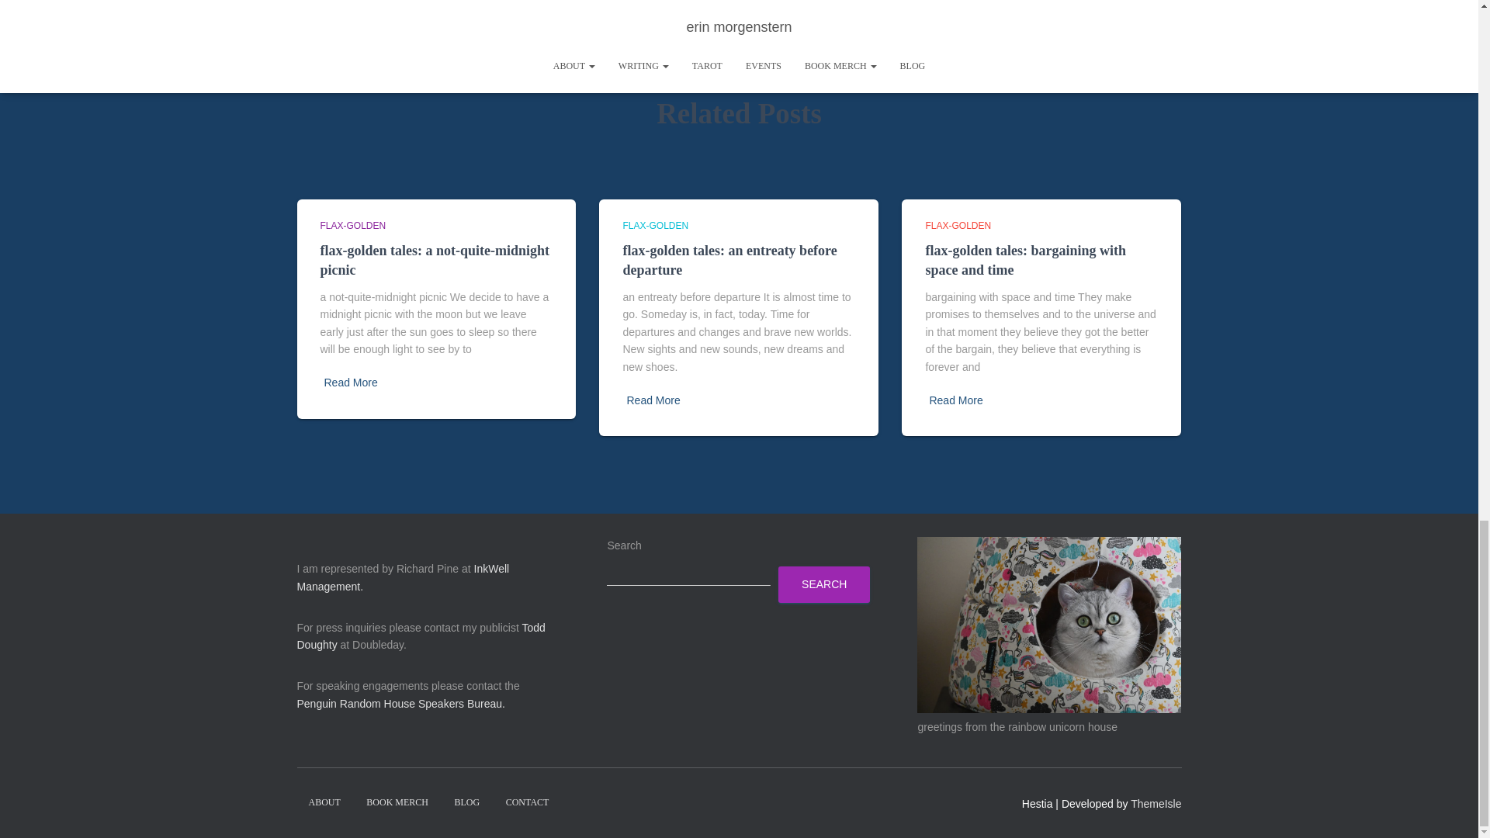 The height and width of the screenshot is (838, 1490). Describe the element at coordinates (652, 400) in the screenshot. I see `Read More` at that location.